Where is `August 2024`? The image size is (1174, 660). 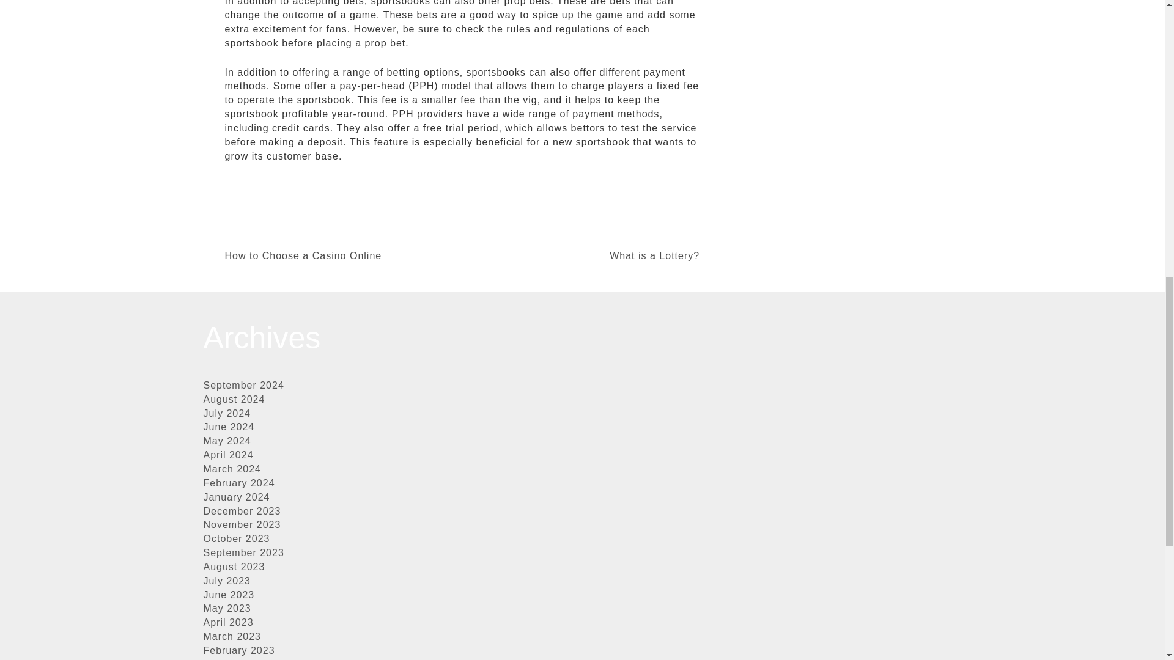 August 2024 is located at coordinates (234, 399).